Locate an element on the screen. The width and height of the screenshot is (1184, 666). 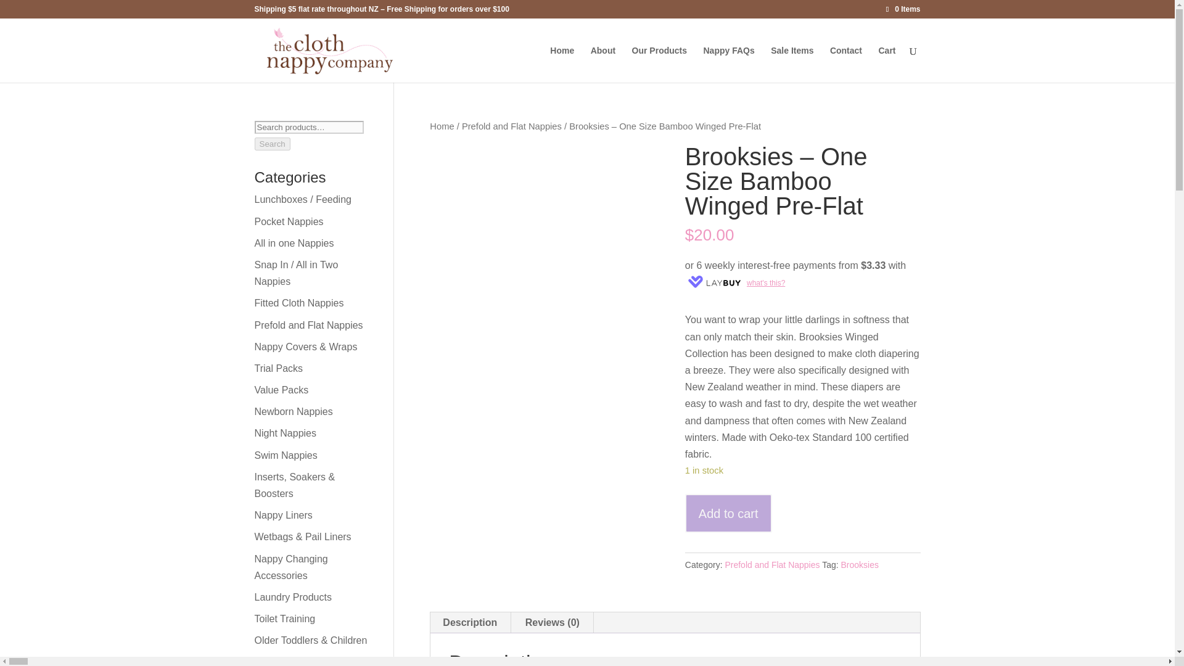
Sale Items is located at coordinates (792, 64).